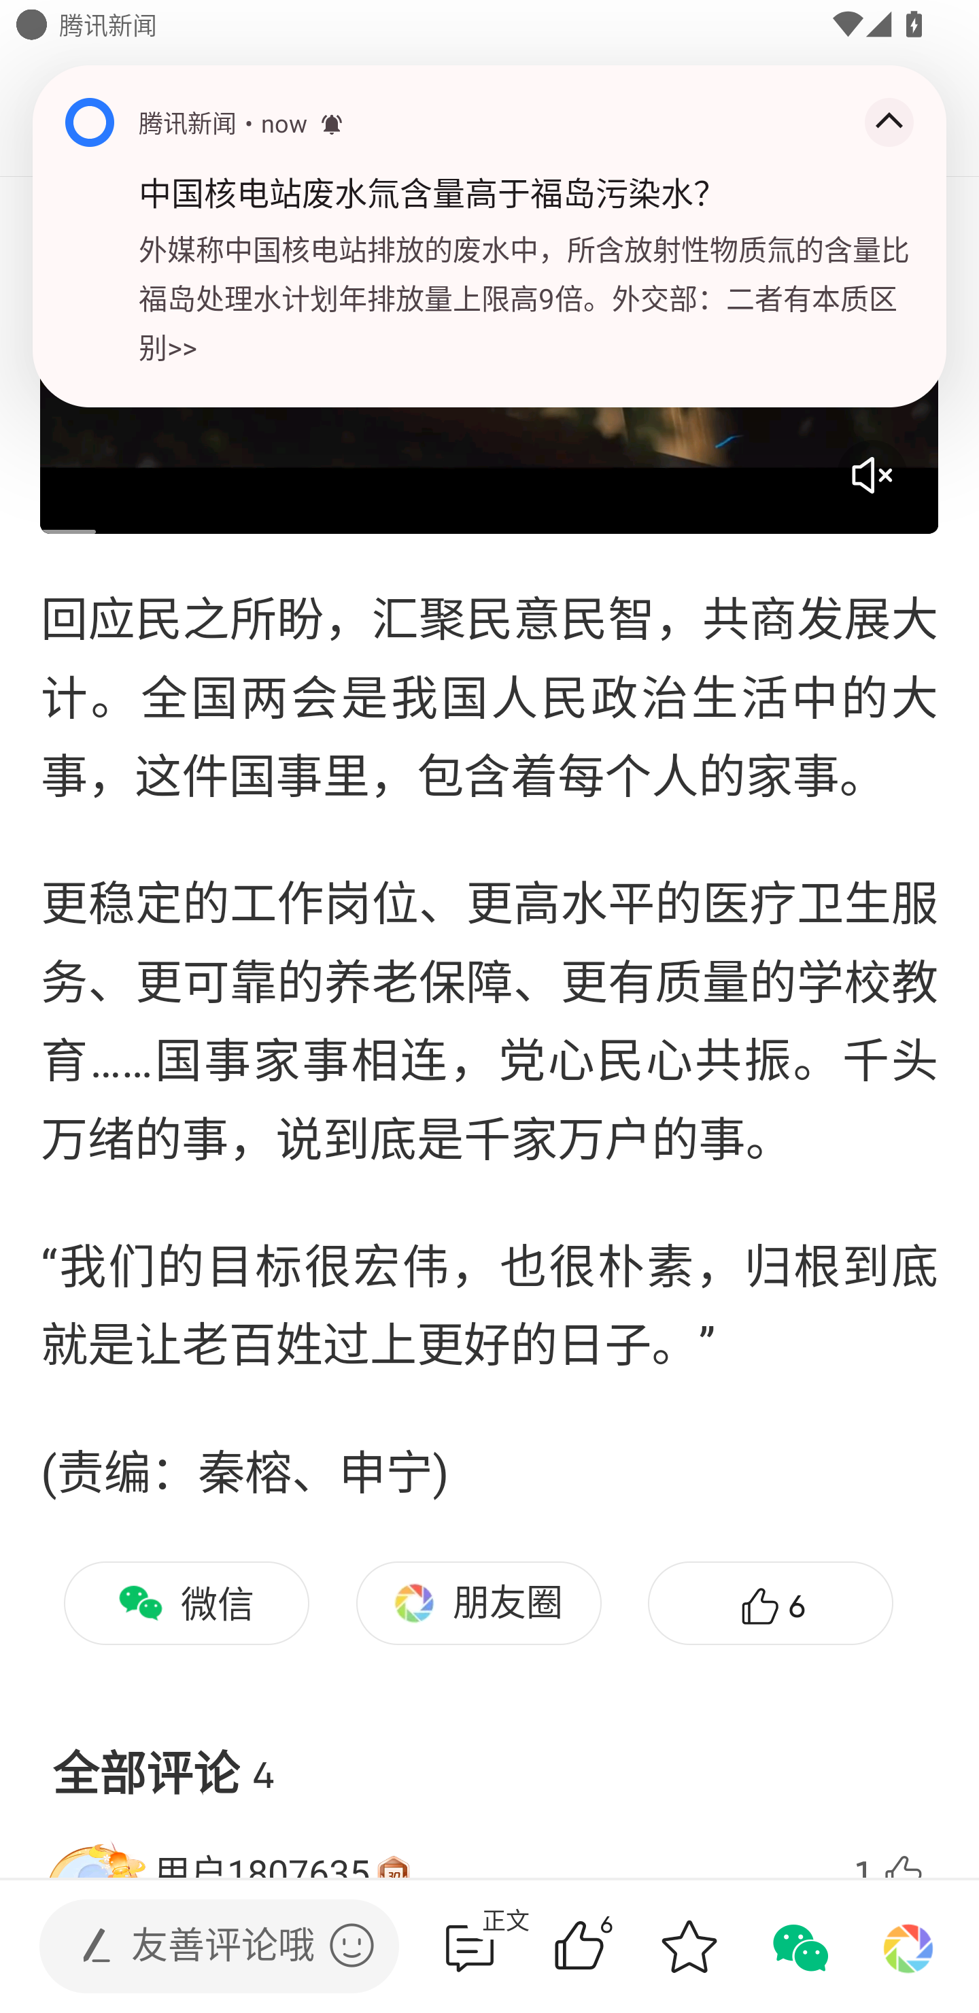 The width and height of the screenshot is (979, 2013). What do you see at coordinates (770, 1603) in the screenshot?
I see `6赞` at bounding box center [770, 1603].